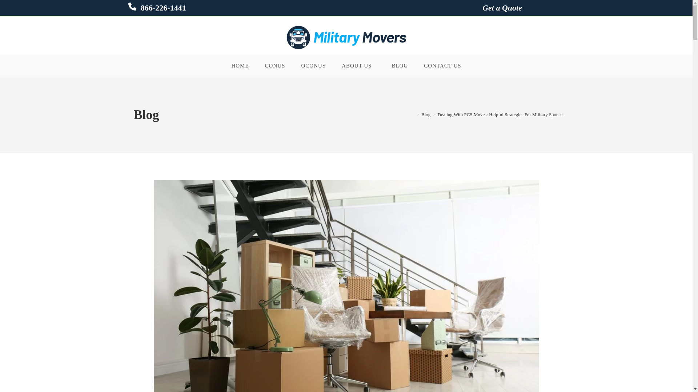 The width and height of the screenshot is (698, 392). I want to click on BLOG, so click(400, 65).